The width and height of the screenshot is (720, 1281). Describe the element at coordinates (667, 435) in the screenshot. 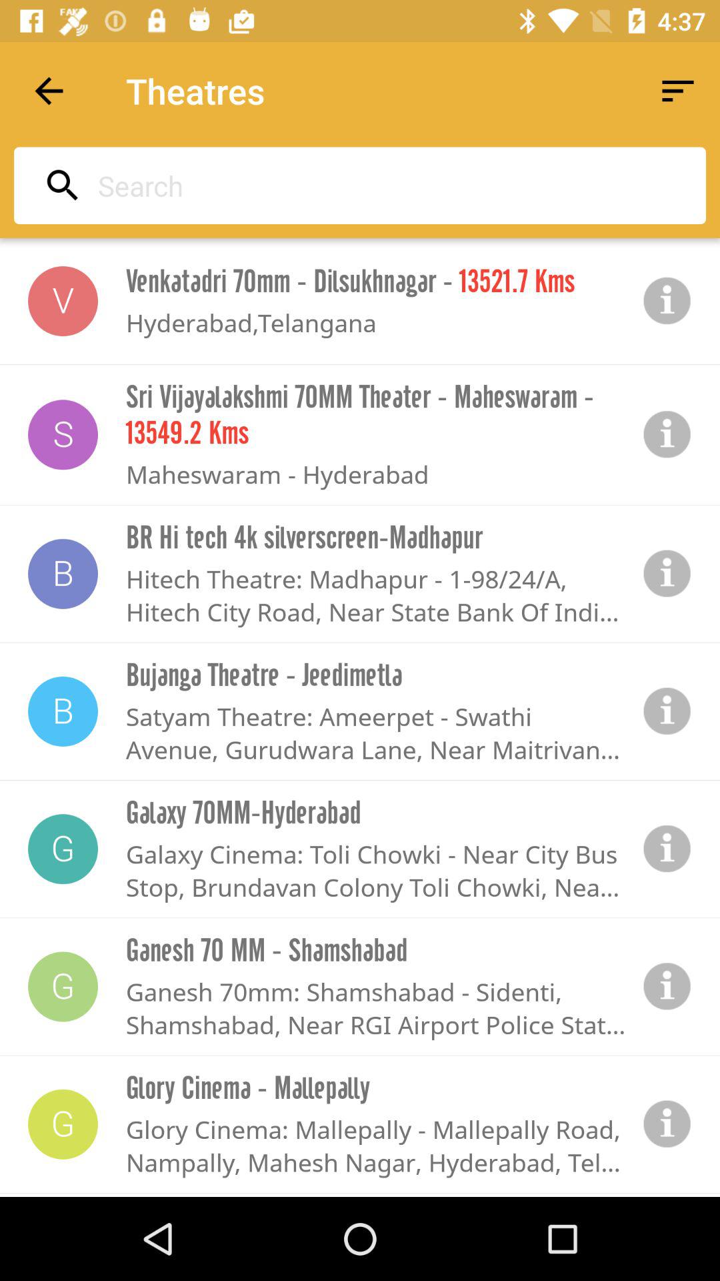

I see `tap button for more information` at that location.